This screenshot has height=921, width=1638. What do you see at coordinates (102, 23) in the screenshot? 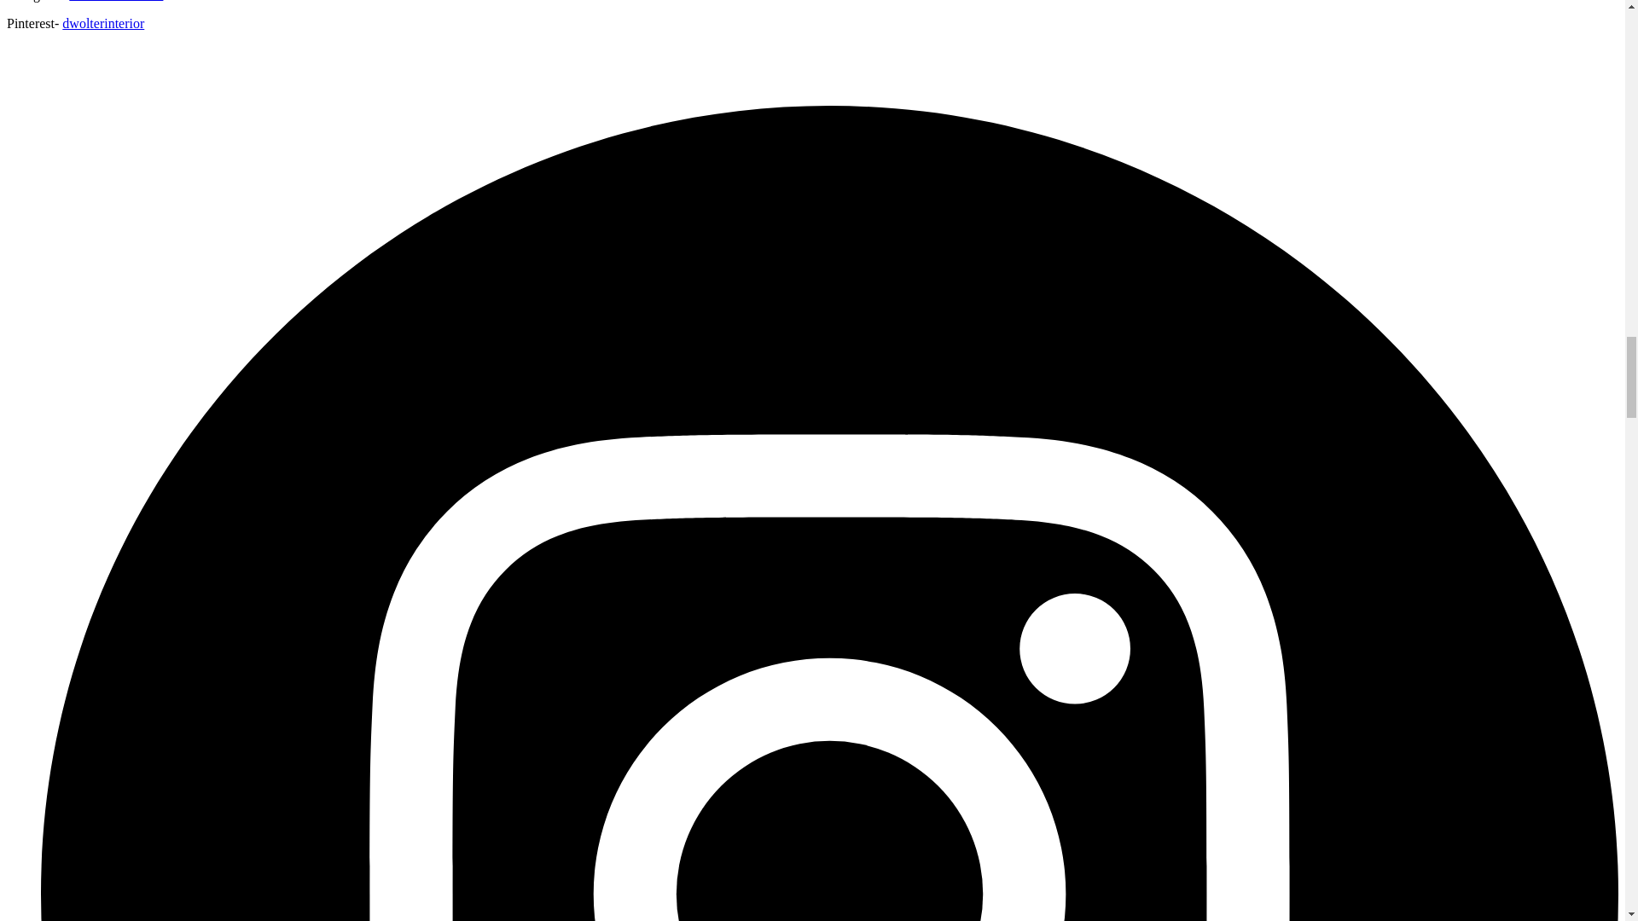
I see `dwolterinterior` at bounding box center [102, 23].